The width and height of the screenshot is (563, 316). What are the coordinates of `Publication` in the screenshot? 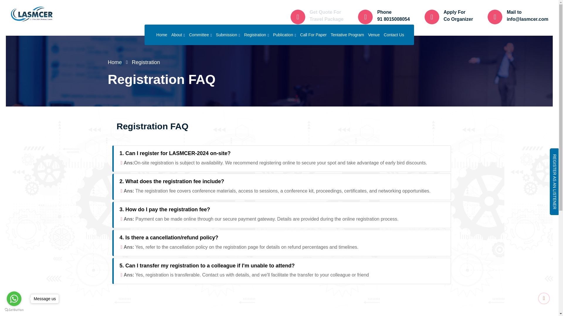 It's located at (284, 35).